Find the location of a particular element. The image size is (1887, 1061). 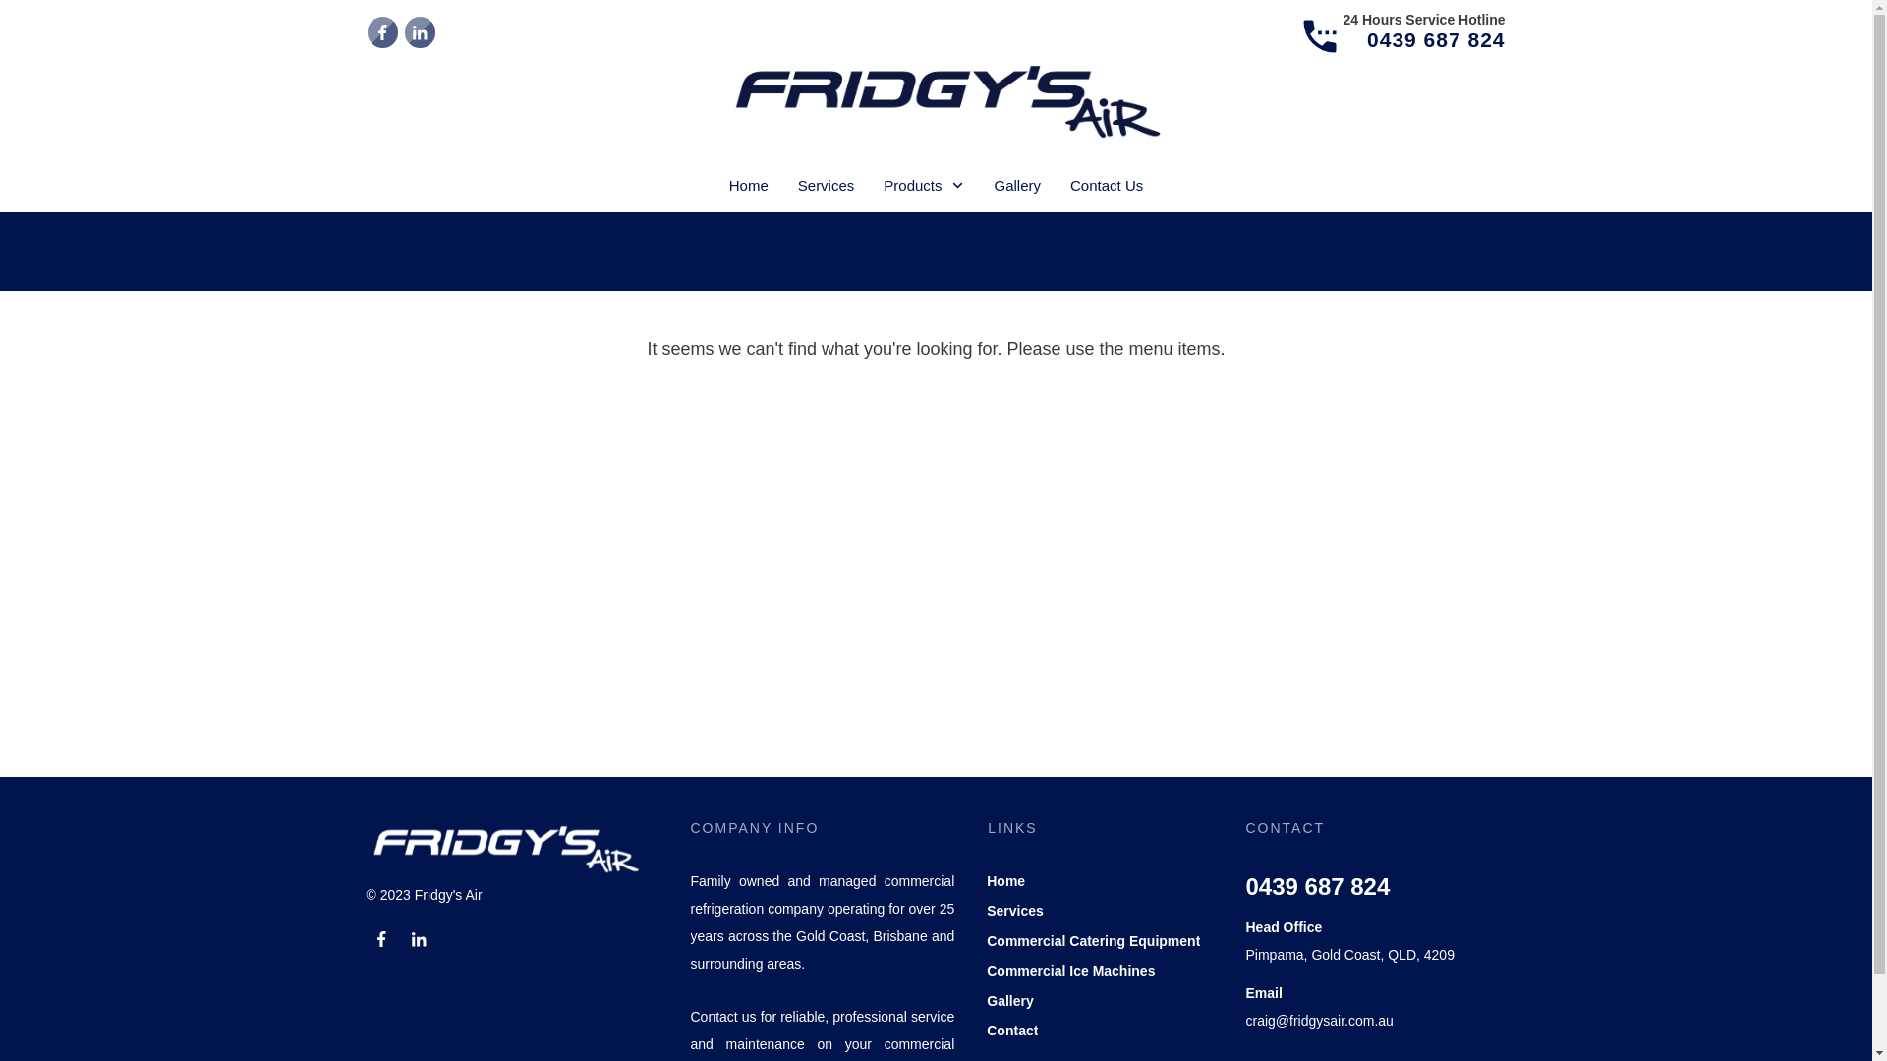

Gallery is located at coordinates (1018, 186).